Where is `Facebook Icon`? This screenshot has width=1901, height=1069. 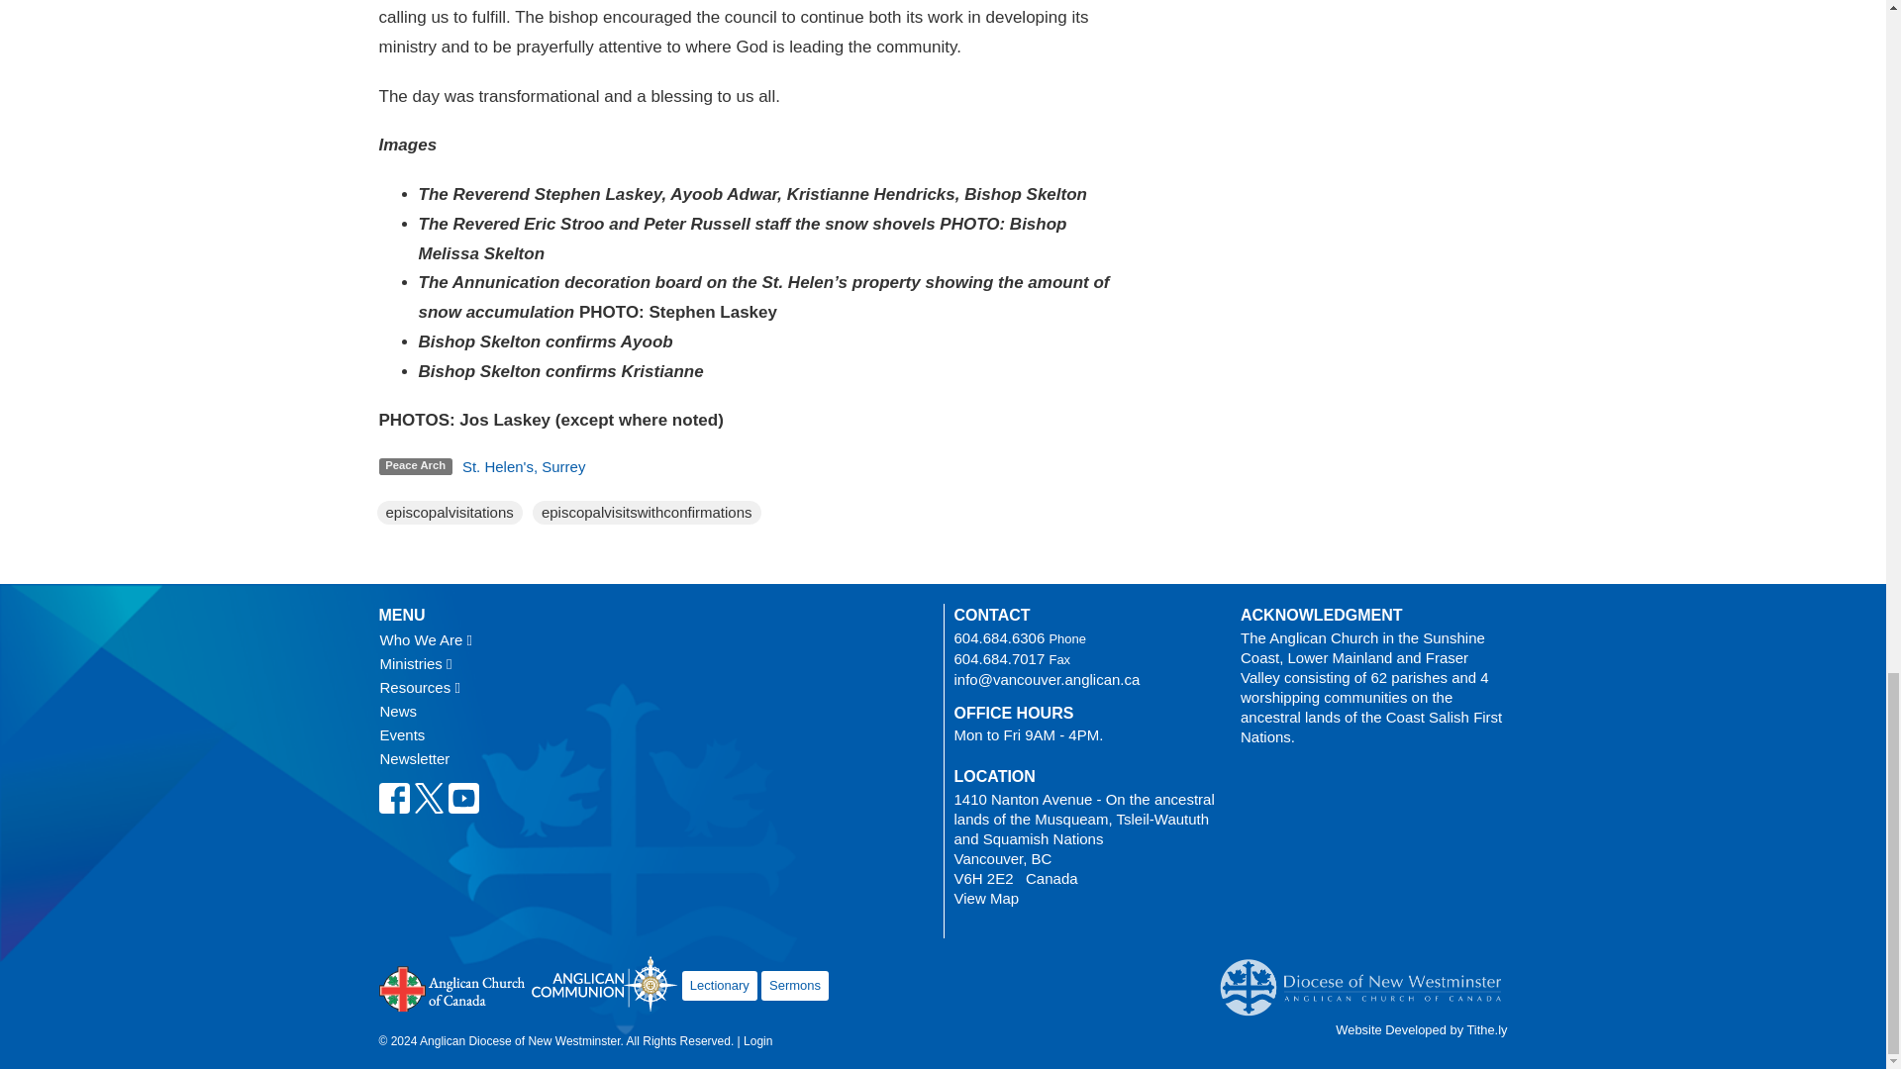 Facebook Icon is located at coordinates (393, 798).